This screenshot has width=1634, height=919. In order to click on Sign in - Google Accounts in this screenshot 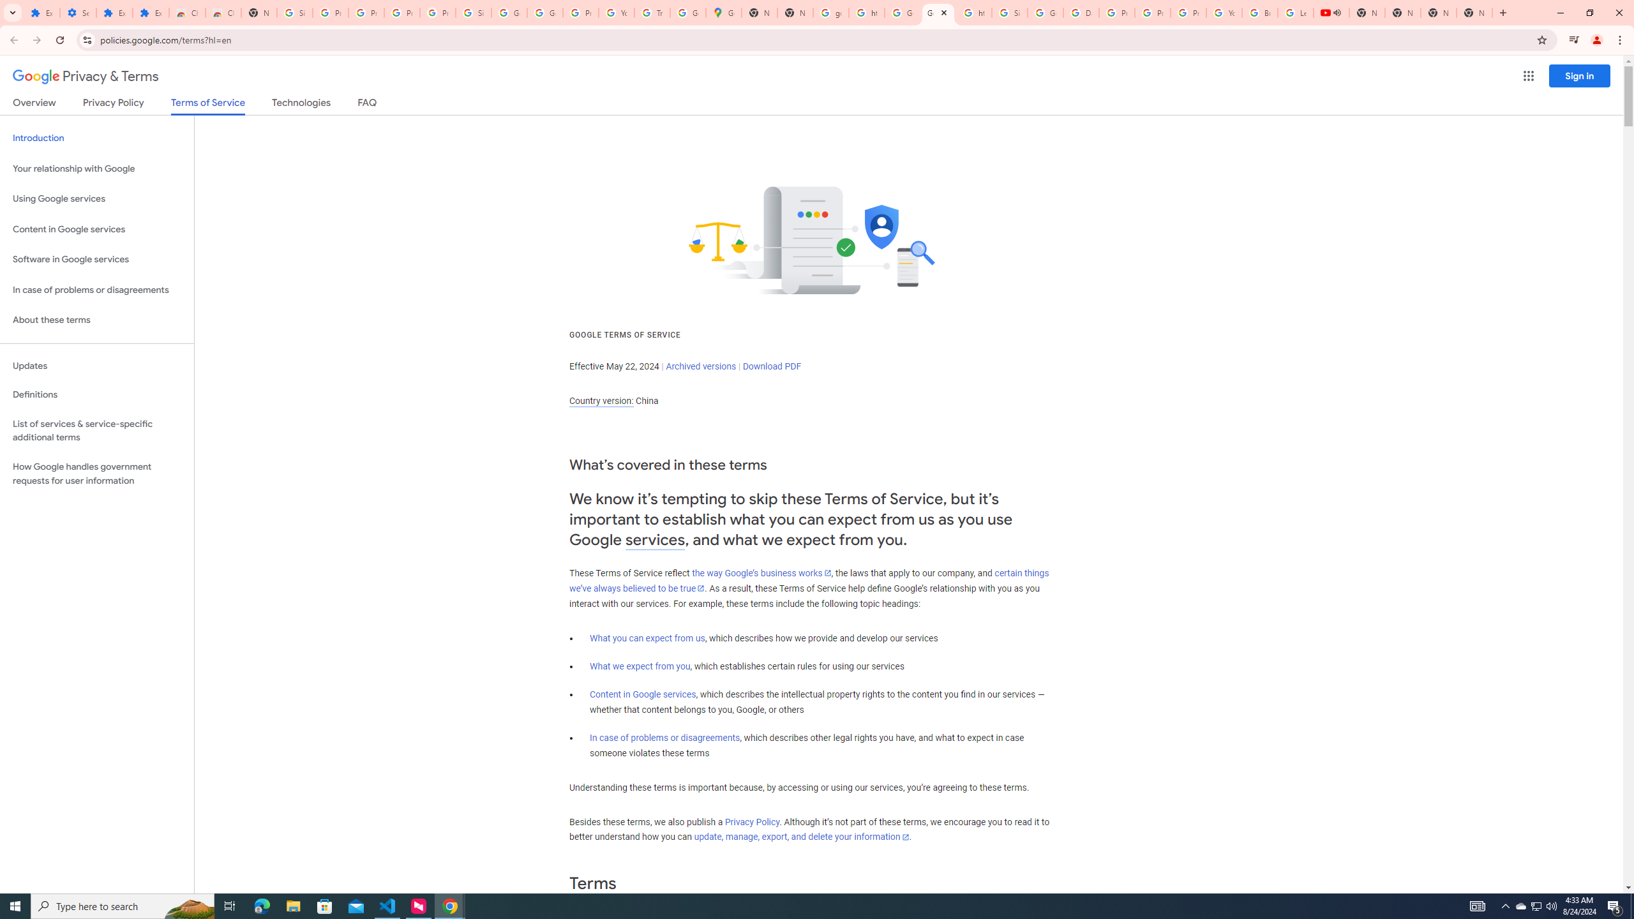, I will do `click(1010, 13)`.